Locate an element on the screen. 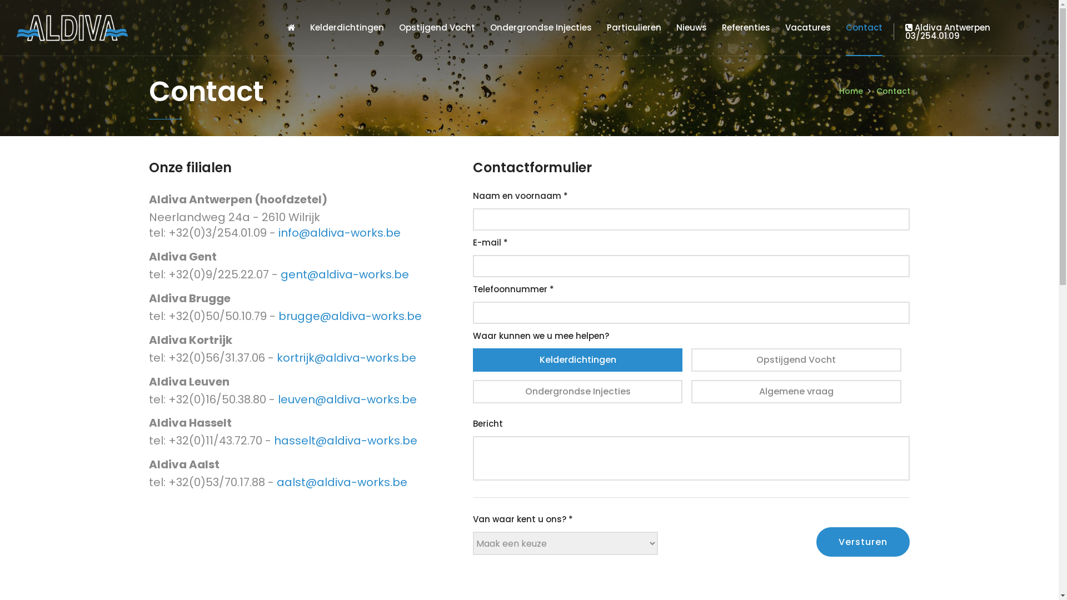 This screenshot has width=1067, height=600. Vacatures is located at coordinates (808, 28).